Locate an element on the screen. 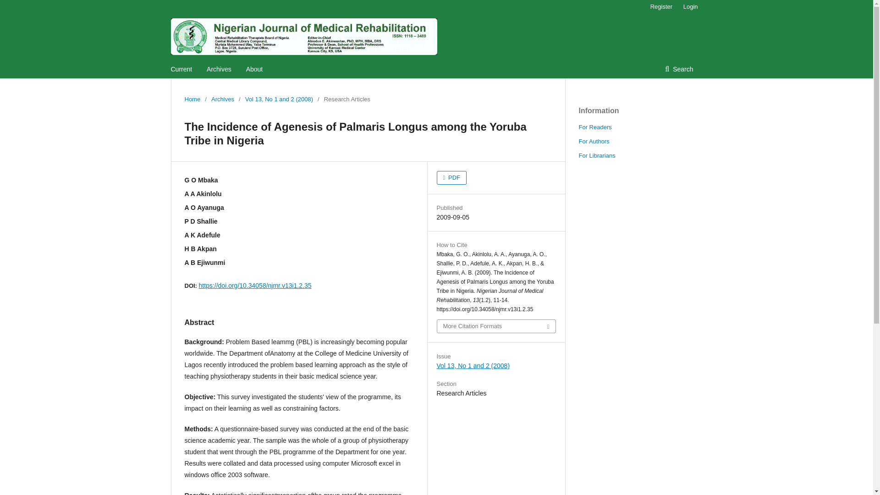 This screenshot has width=880, height=495. Current is located at coordinates (181, 69).